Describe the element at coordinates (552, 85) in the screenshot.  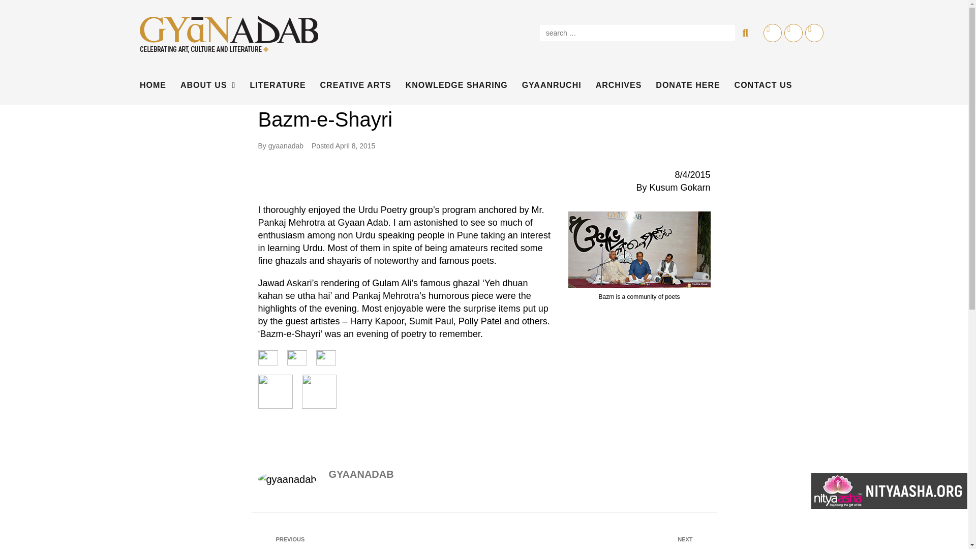
I see `GYAANRUCHI` at that location.